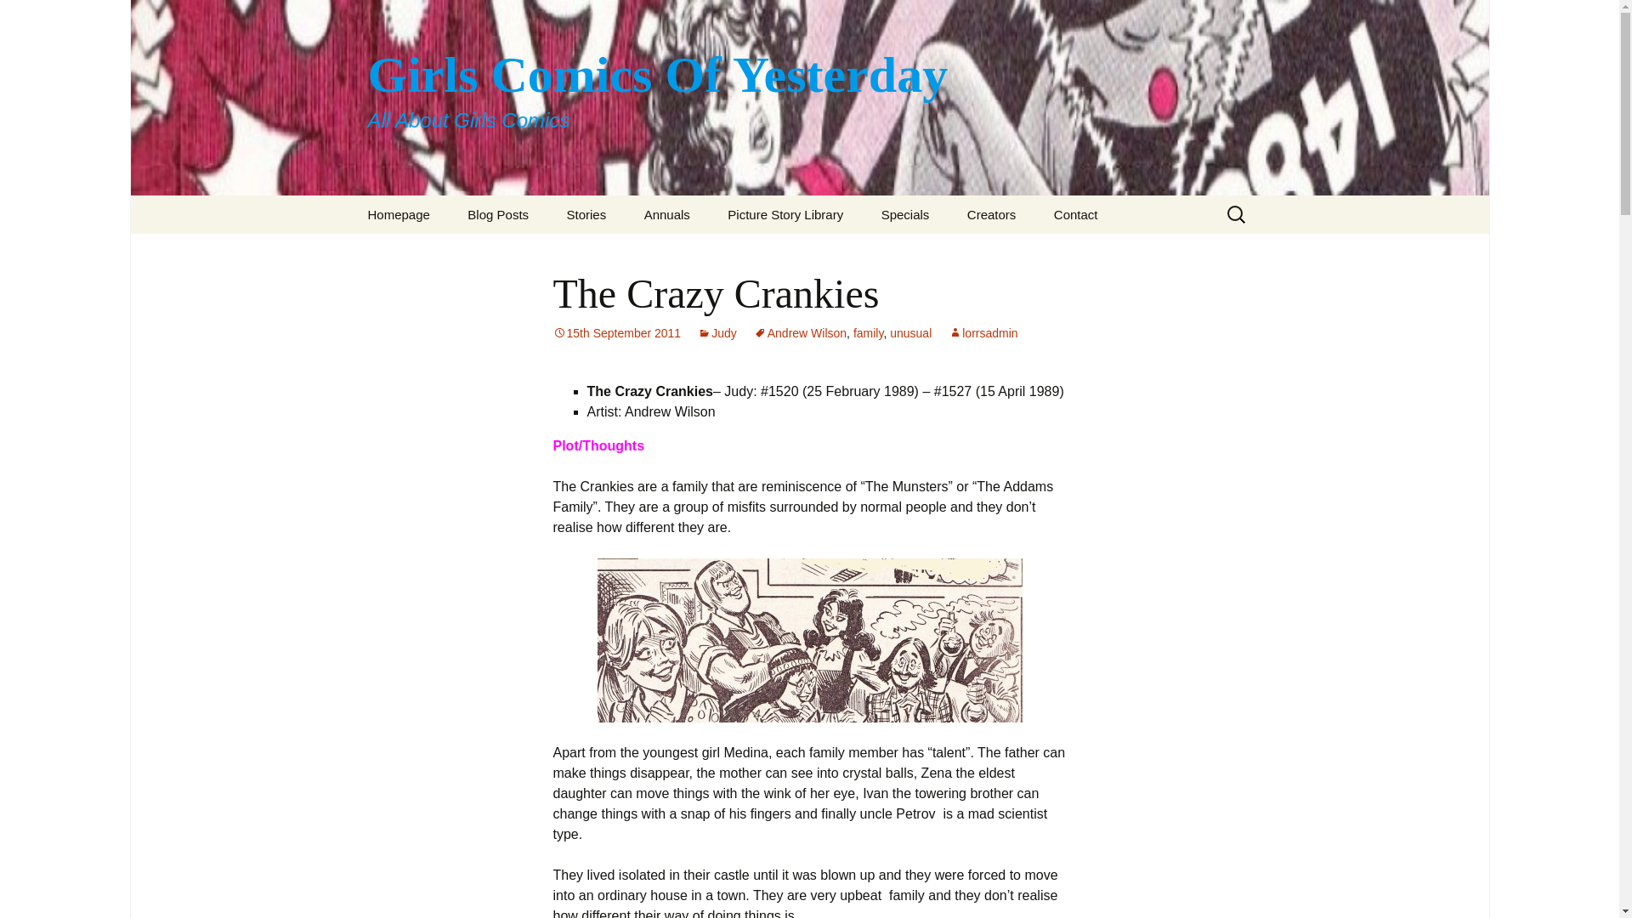  What do you see at coordinates (497, 214) in the screenshot?
I see `Blog Posts` at bounding box center [497, 214].